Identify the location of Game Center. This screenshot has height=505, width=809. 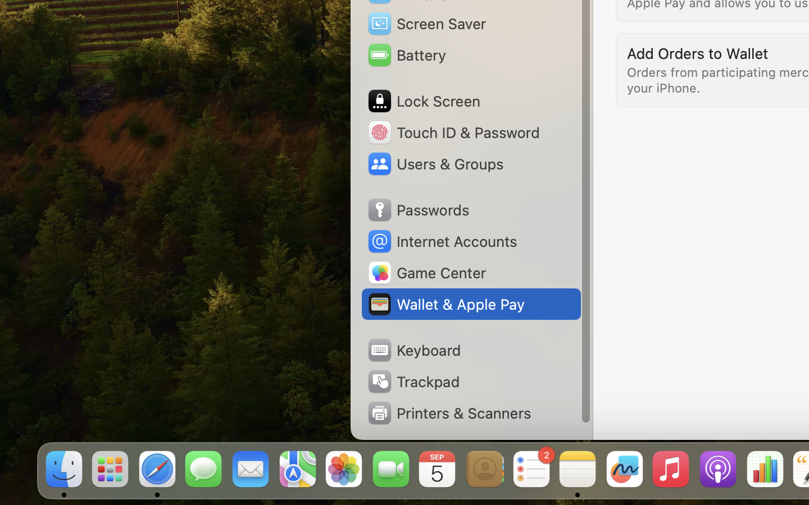
(426, 273).